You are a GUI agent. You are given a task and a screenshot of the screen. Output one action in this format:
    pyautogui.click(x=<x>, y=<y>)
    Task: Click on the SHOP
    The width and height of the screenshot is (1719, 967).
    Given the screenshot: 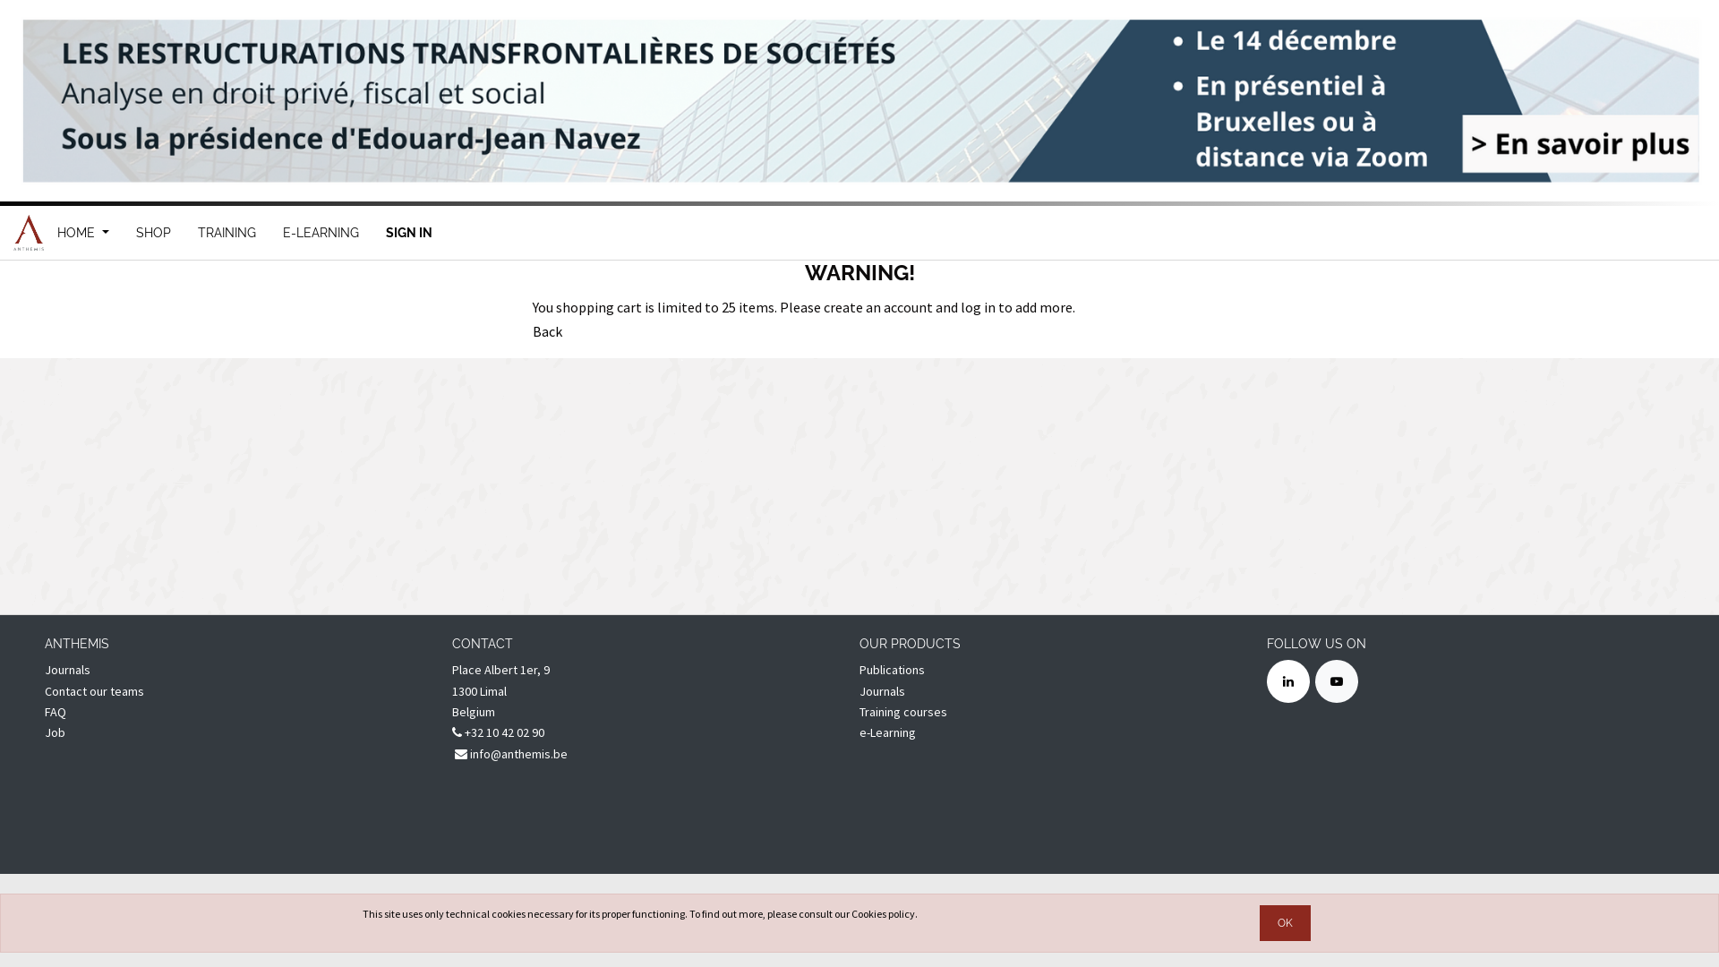 What is the action you would take?
    pyautogui.click(x=154, y=233)
    